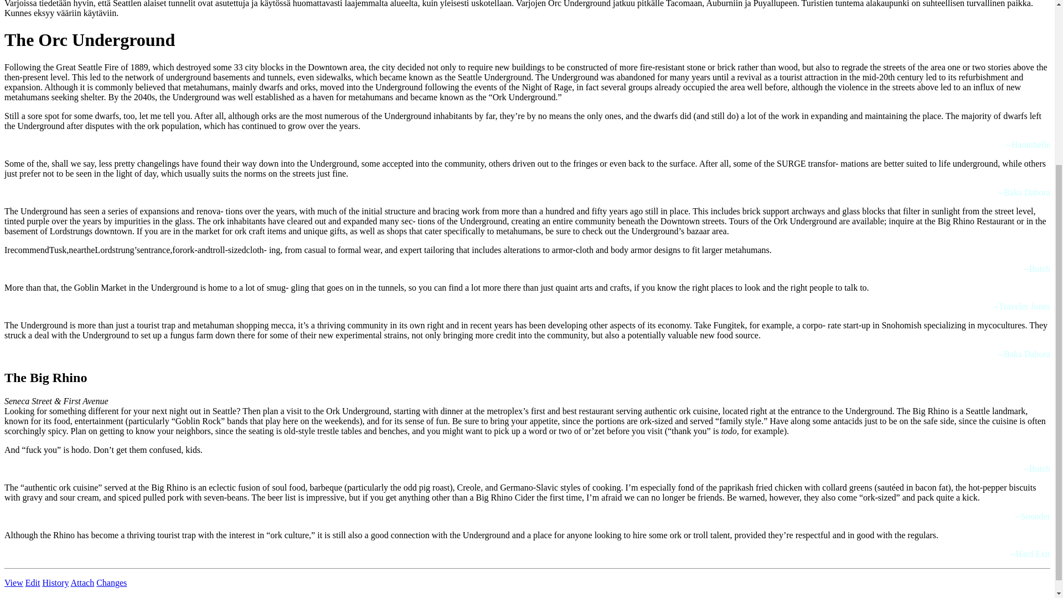 Image resolution: width=1063 pixels, height=598 pixels. I want to click on Attach, so click(82, 582).